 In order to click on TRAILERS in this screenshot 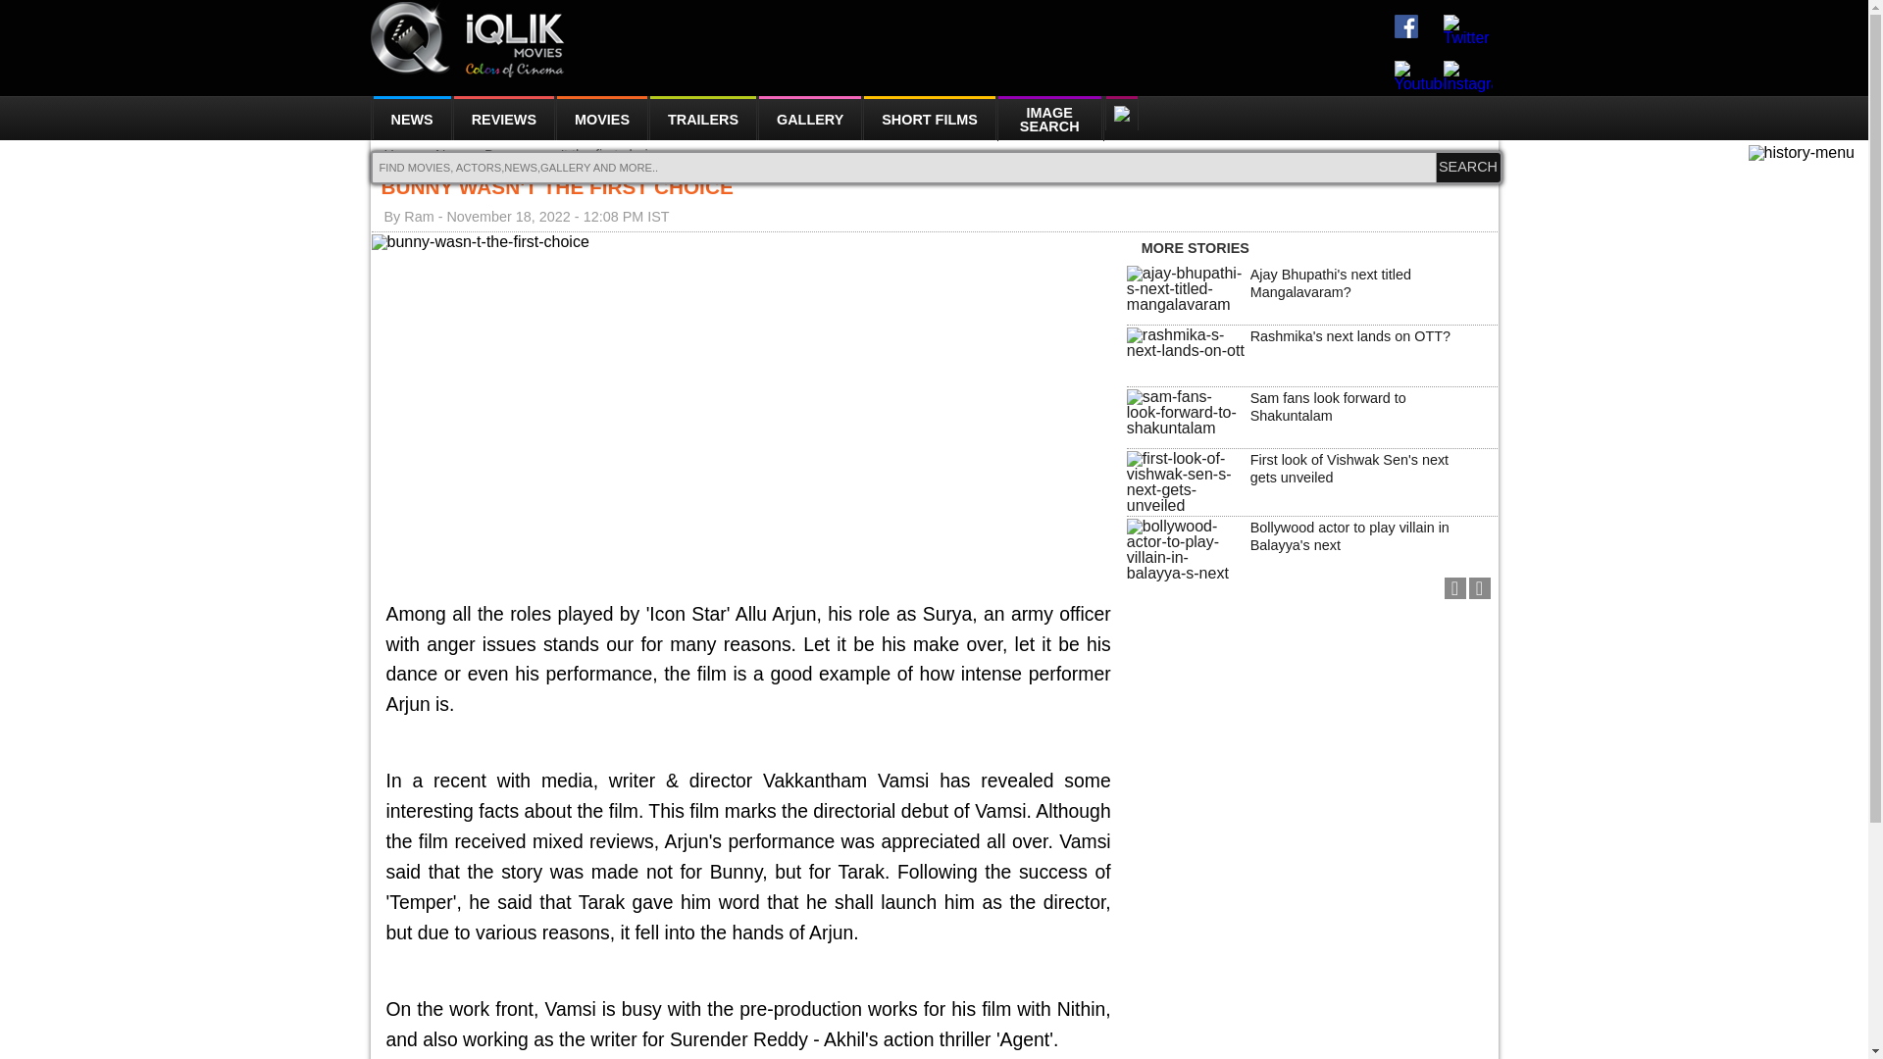, I will do `click(702, 118)`.